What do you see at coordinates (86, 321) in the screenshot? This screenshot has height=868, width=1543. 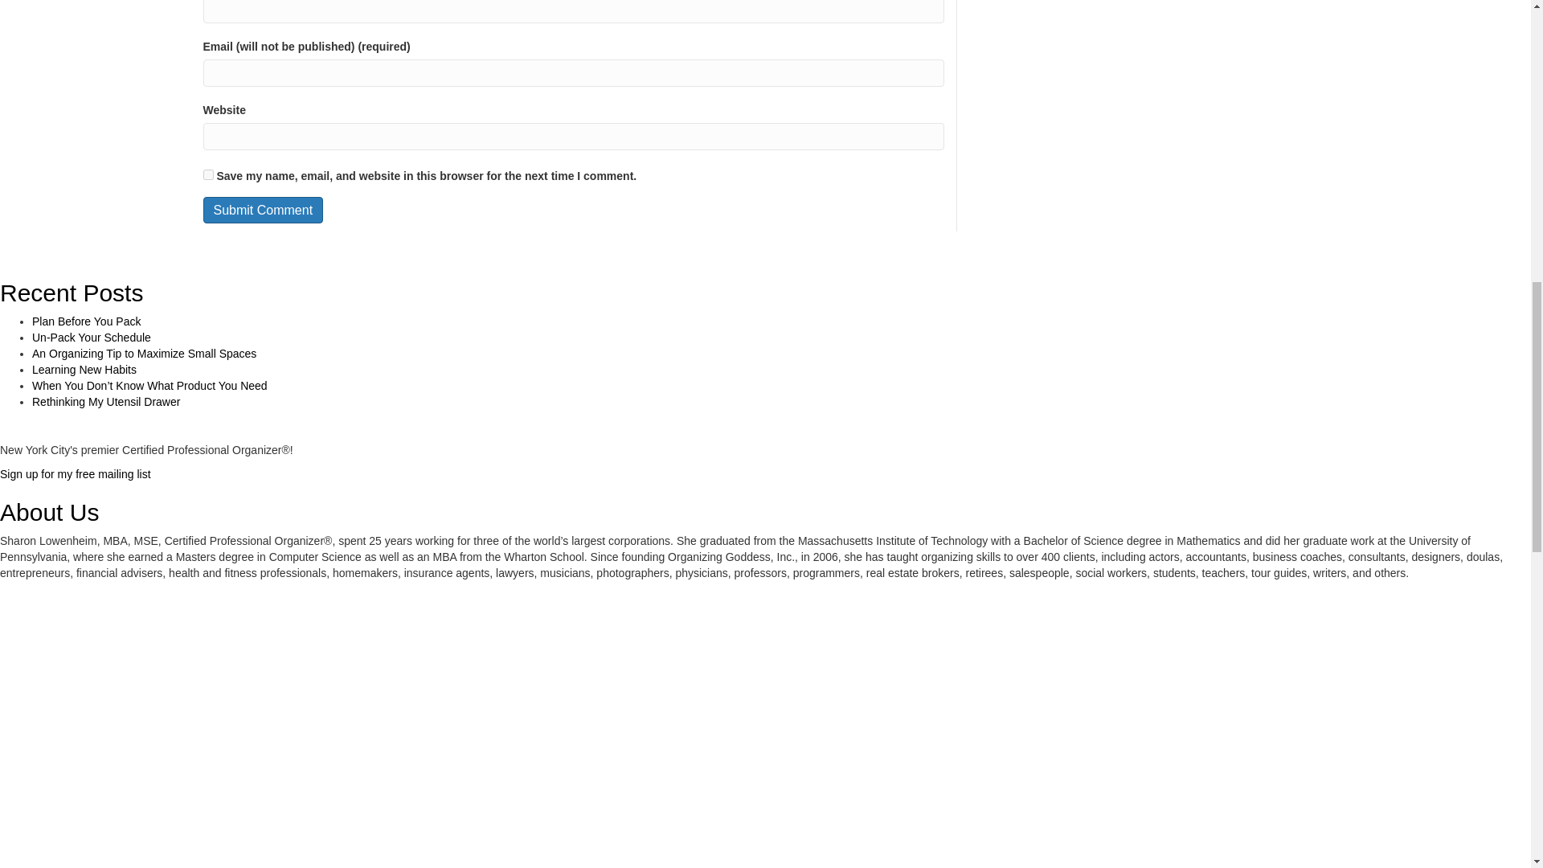 I see `Plan Before You Pack` at bounding box center [86, 321].